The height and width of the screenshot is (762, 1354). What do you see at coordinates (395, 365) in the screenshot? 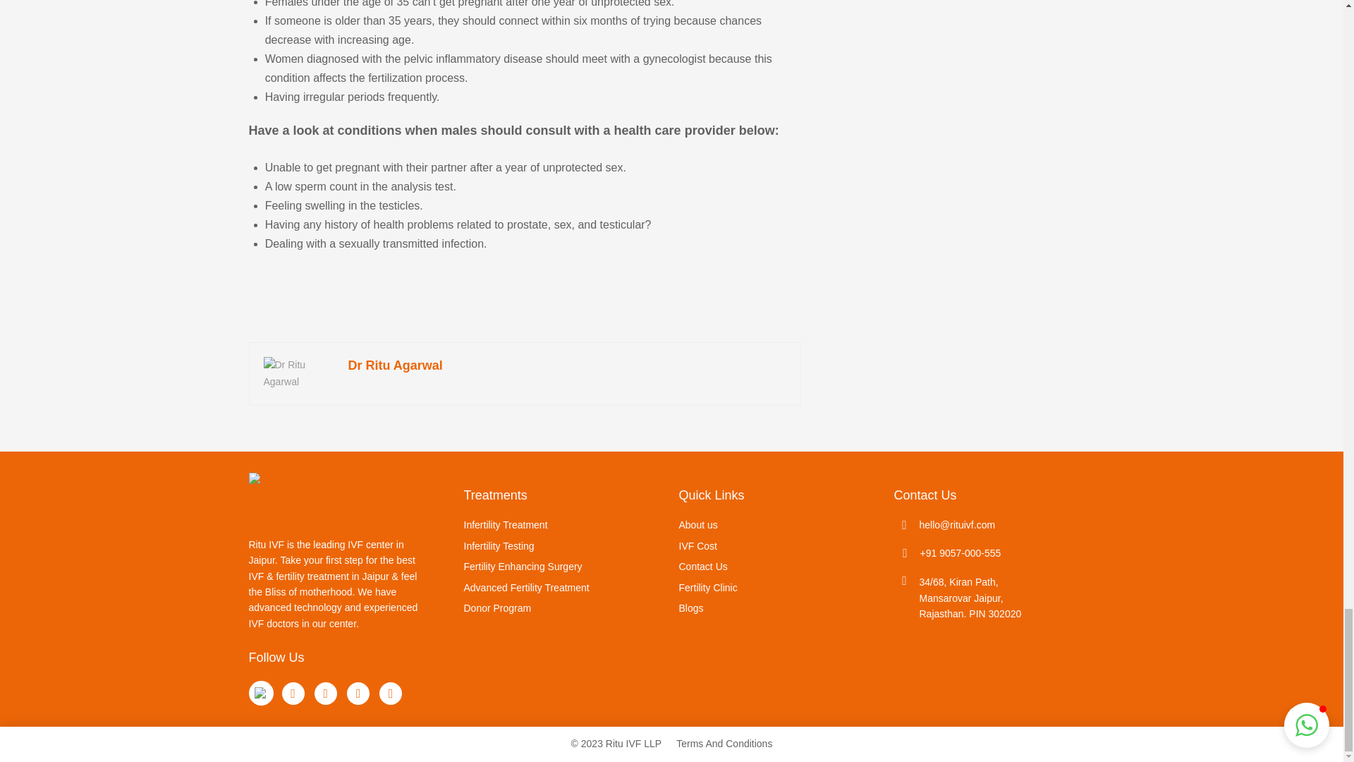
I see `Dr Ritu Agarwal` at bounding box center [395, 365].